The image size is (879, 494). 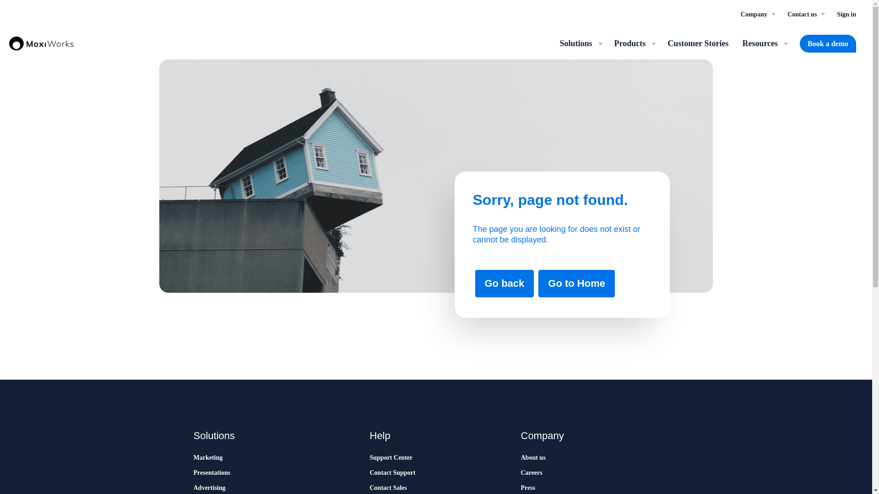 I want to click on Company, so click(x=757, y=14).